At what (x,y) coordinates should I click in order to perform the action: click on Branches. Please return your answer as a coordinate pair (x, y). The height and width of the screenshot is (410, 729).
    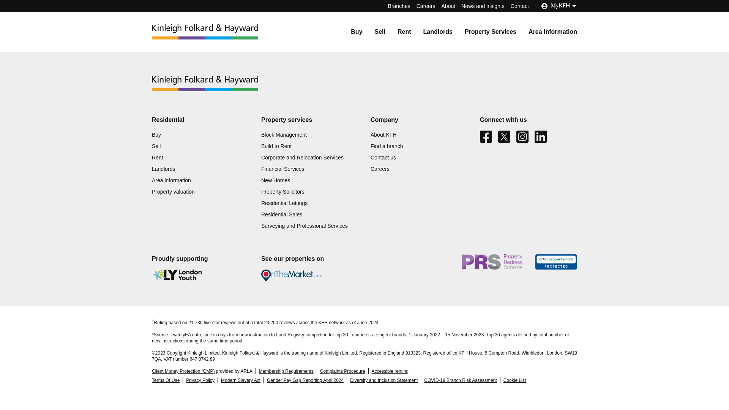
    Looking at the image, I should click on (399, 6).